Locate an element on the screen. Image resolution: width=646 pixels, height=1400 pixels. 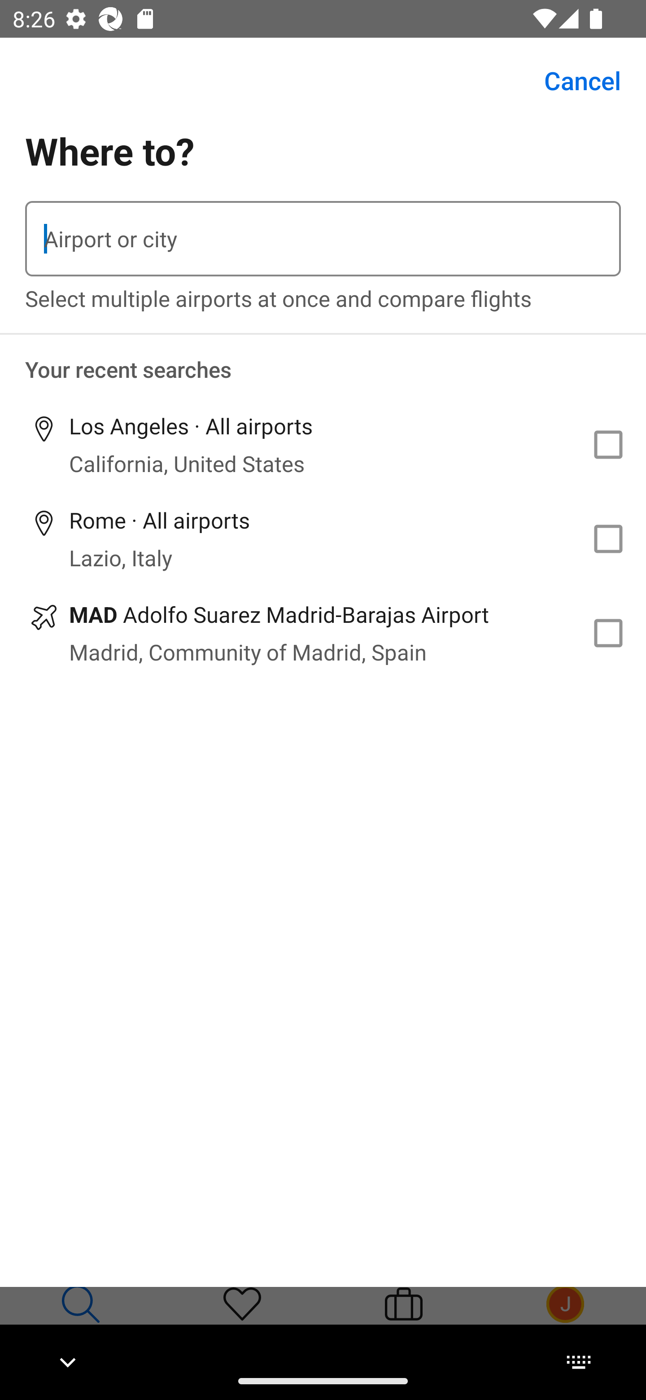
Airport or city is located at coordinates (323, 239).